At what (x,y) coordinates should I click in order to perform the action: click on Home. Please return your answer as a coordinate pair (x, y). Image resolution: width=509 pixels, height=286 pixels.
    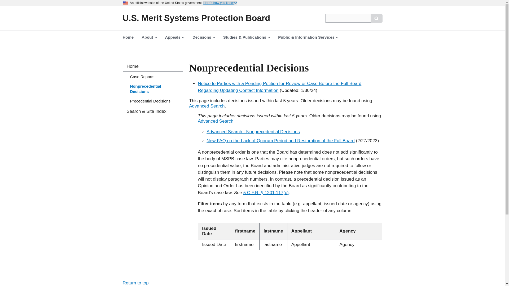
    Looking at the image, I should click on (128, 38).